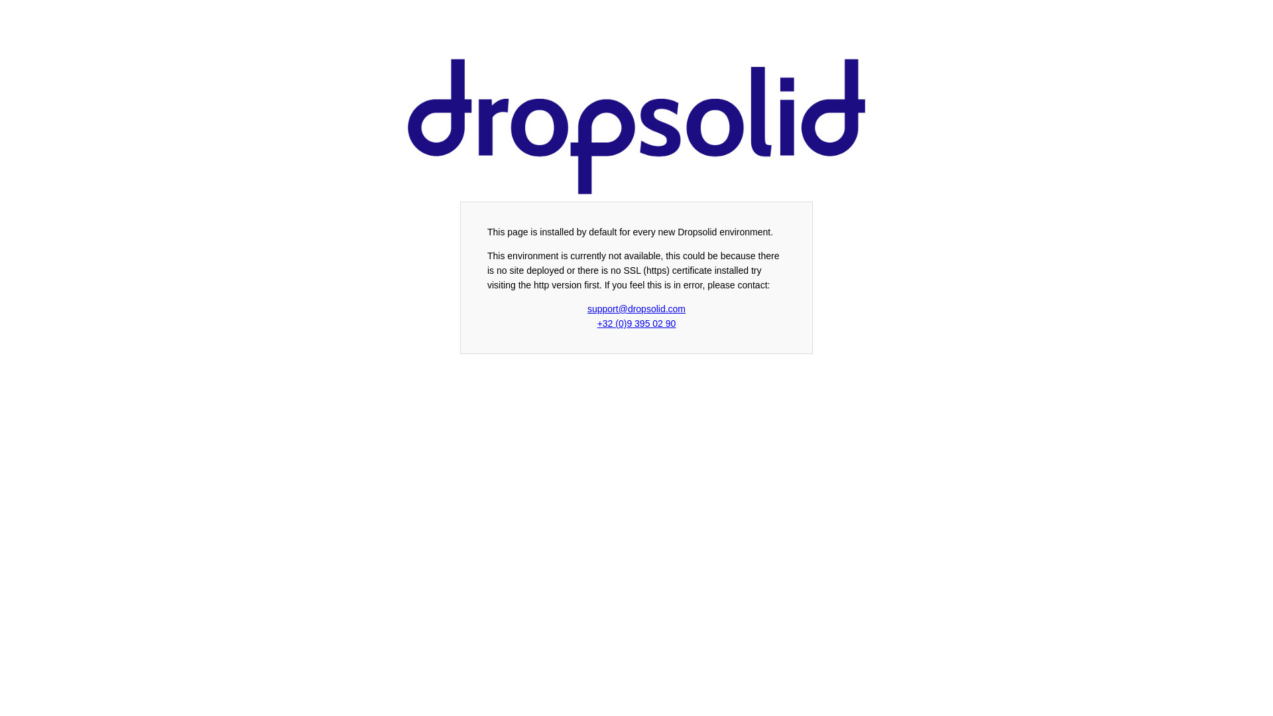  I want to click on support@dropsolid.com, so click(636, 309).